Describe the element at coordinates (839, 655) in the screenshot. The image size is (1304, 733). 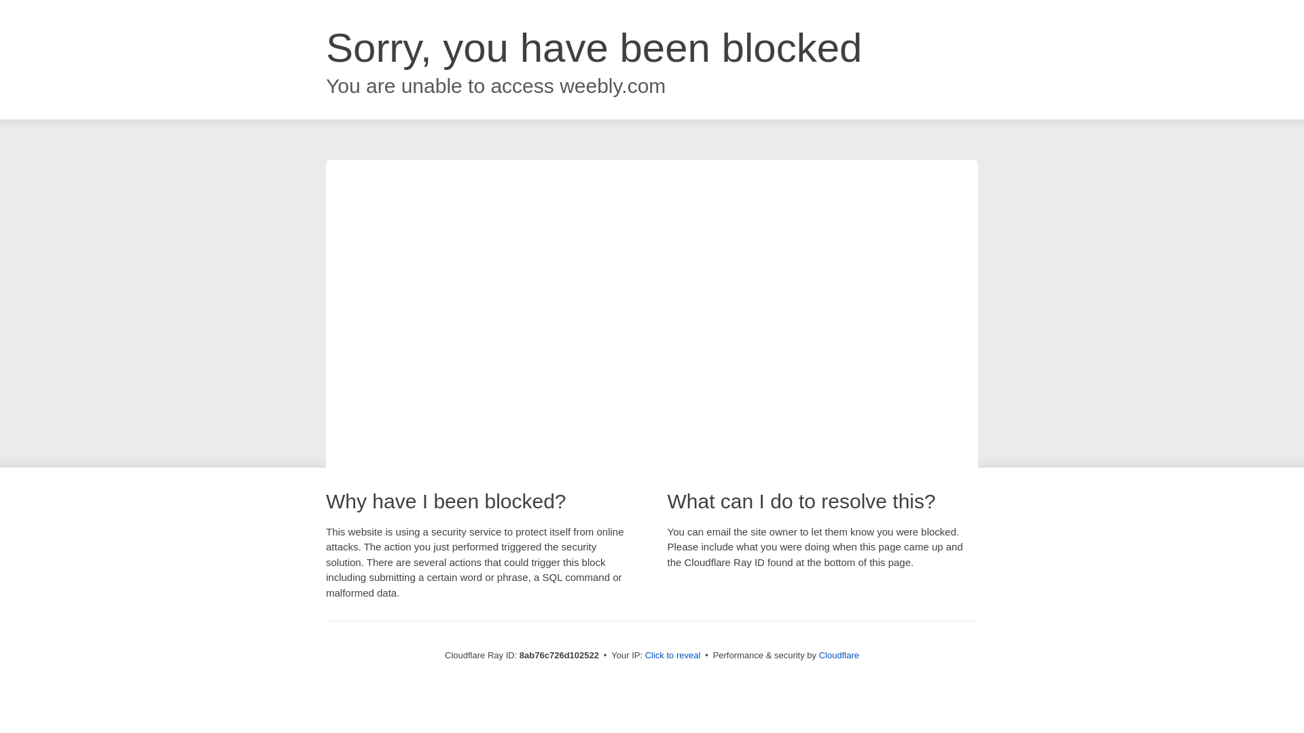
I see `Cloudflare` at that location.